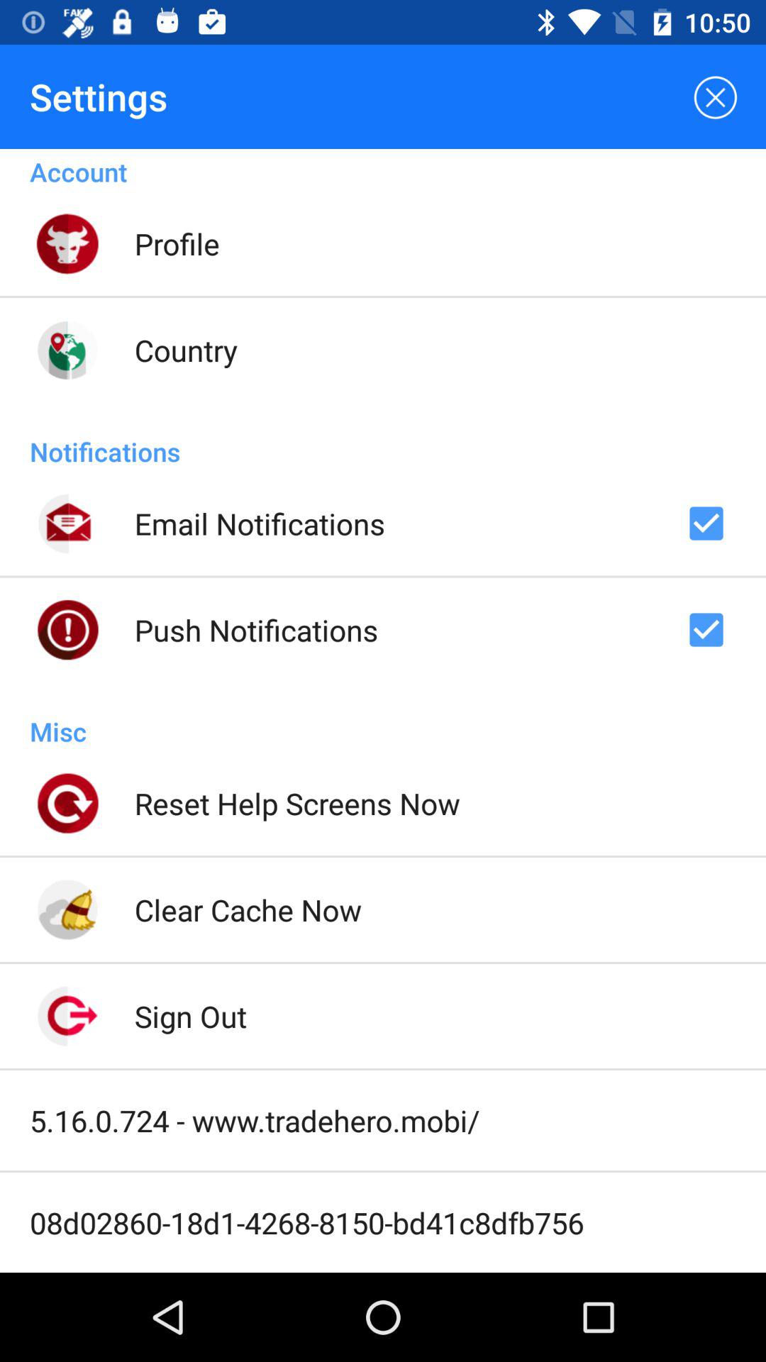 The width and height of the screenshot is (766, 1362). I want to click on click icon above notifications icon, so click(186, 350).